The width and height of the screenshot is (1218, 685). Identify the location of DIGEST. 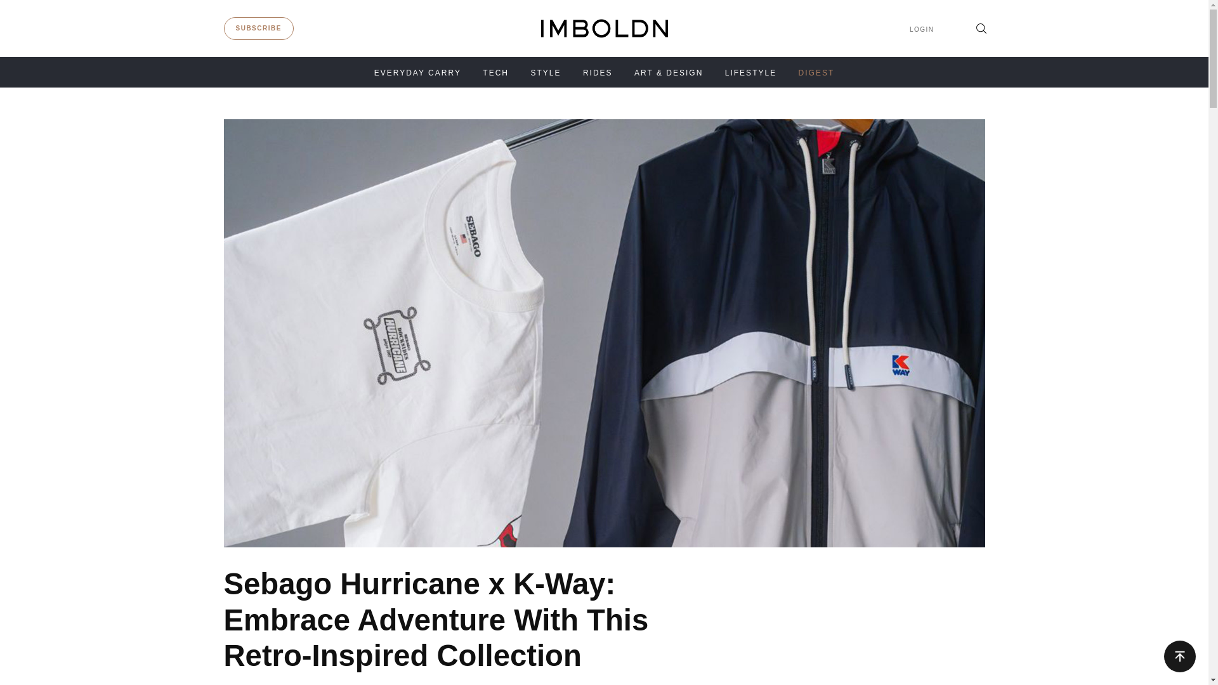
(816, 73).